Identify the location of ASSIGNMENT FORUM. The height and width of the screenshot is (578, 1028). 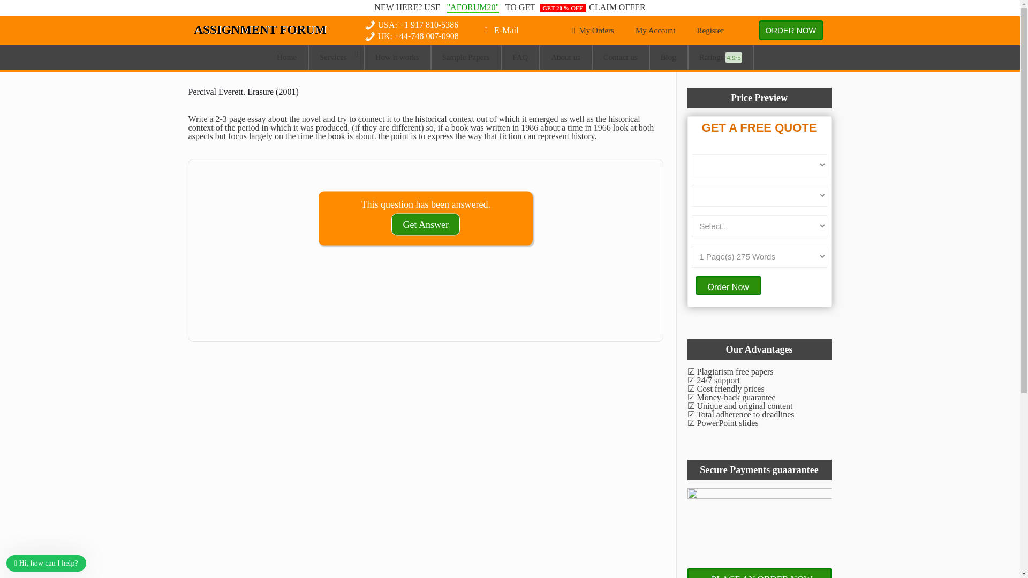
(260, 30).